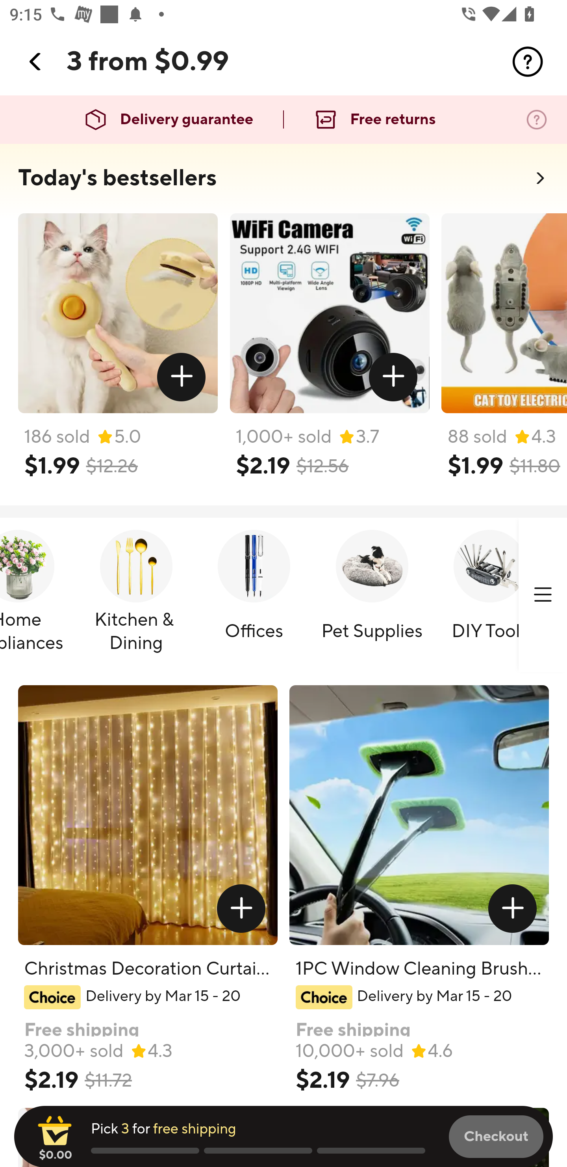 This screenshot has height=1167, width=567. Describe the element at coordinates (393, 377) in the screenshot. I see `` at that location.